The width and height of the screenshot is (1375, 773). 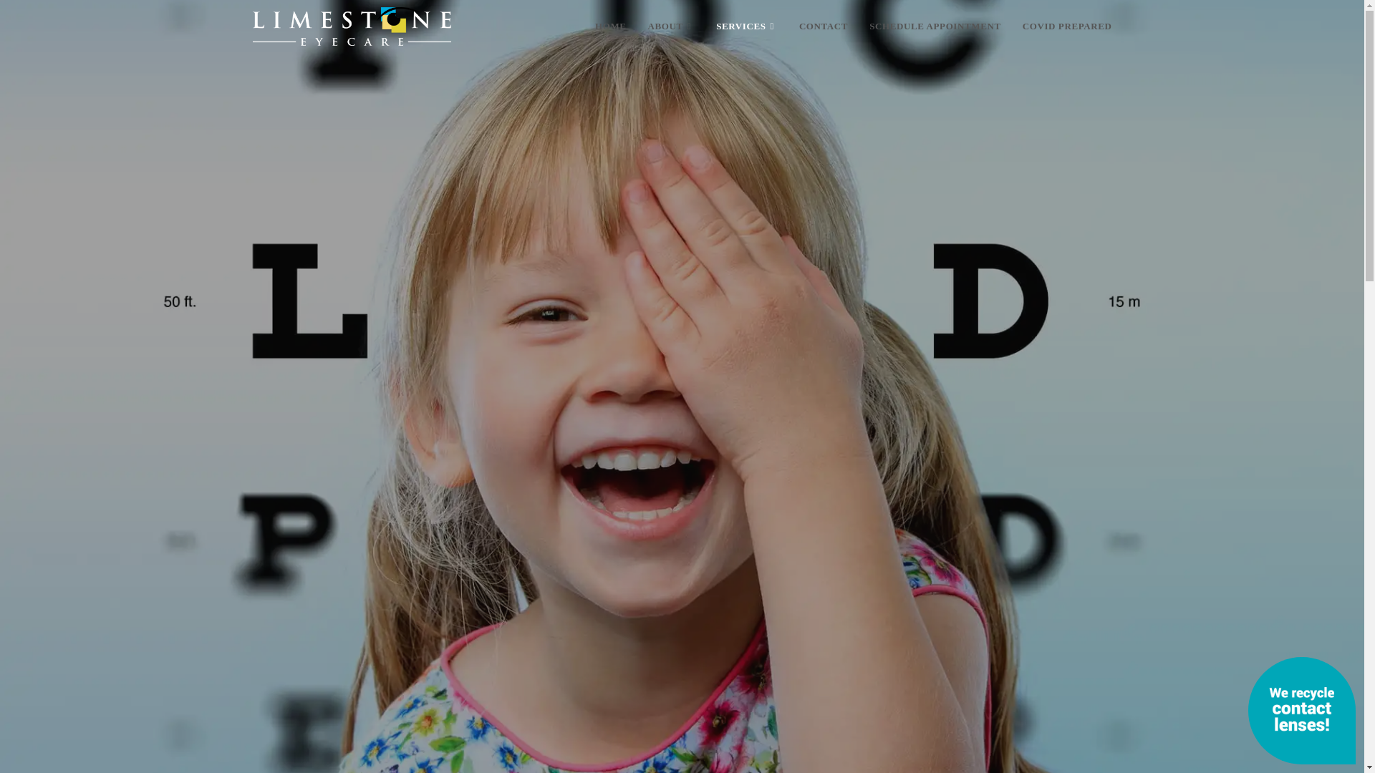 What do you see at coordinates (672, 26) in the screenshot?
I see `ABOUT` at bounding box center [672, 26].